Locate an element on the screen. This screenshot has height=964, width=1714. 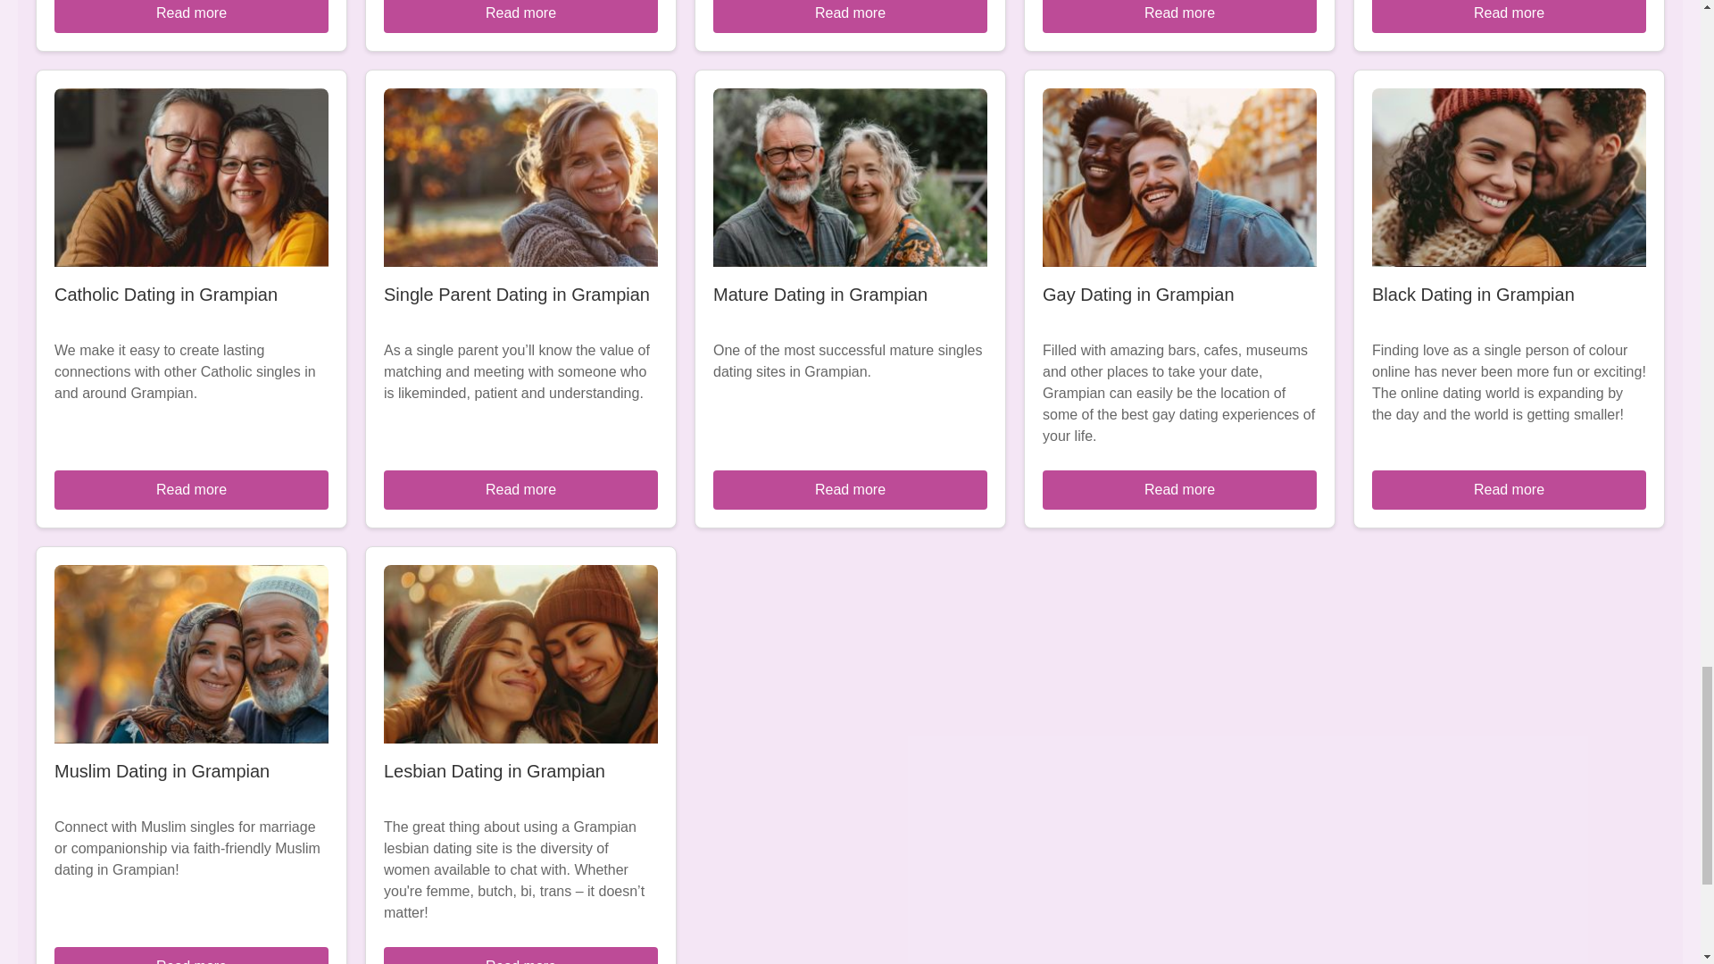
Read more is located at coordinates (850, 490).